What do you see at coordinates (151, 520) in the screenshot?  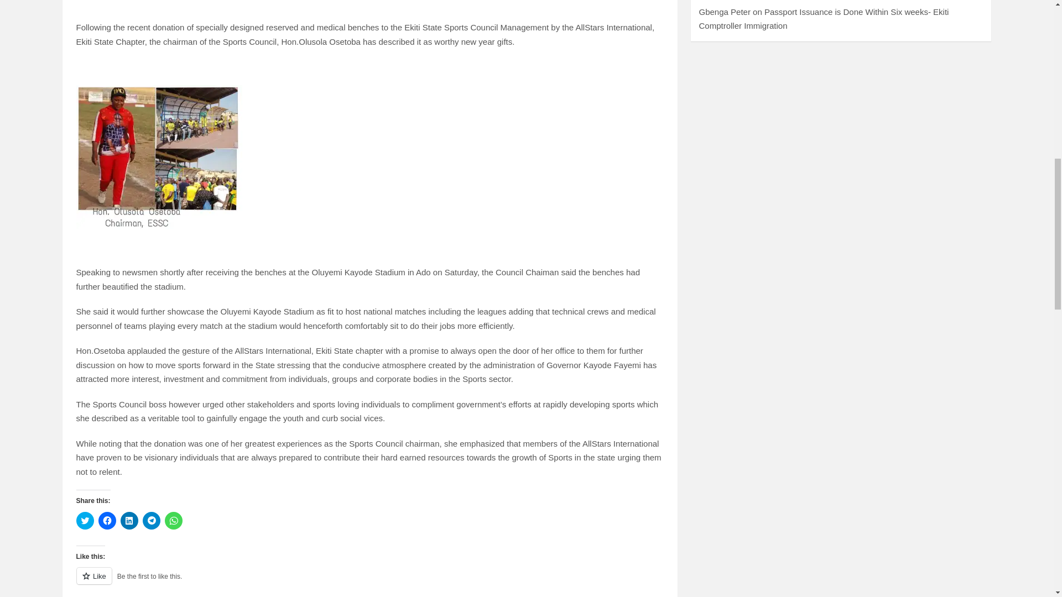 I see `Click to share on Telegram` at bounding box center [151, 520].